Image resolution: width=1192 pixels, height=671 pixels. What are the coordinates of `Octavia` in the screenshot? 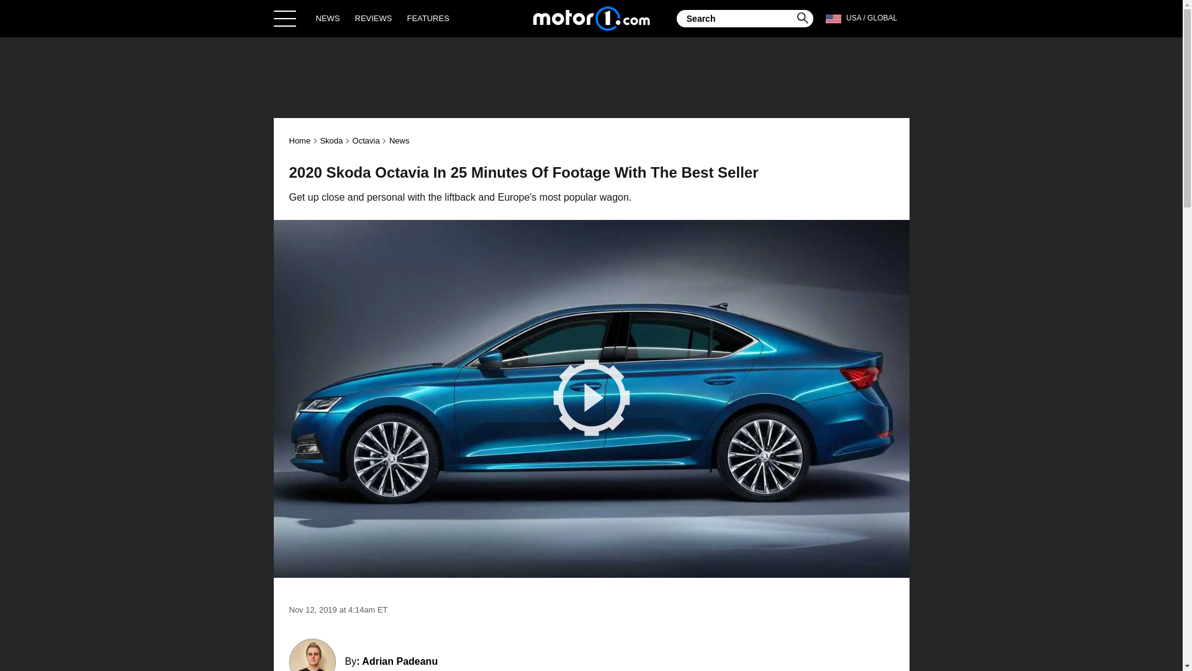 It's located at (366, 140).